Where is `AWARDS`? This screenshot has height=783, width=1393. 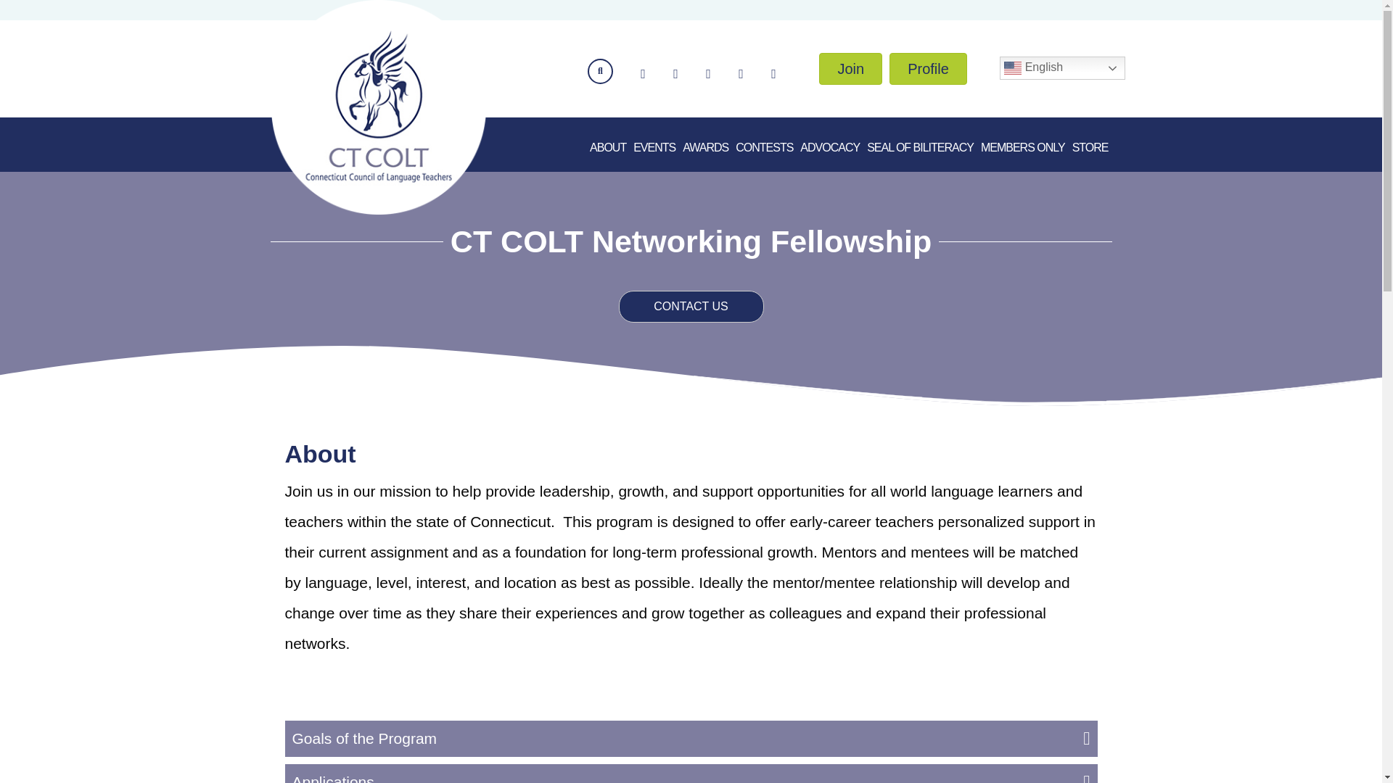 AWARDS is located at coordinates (705, 148).